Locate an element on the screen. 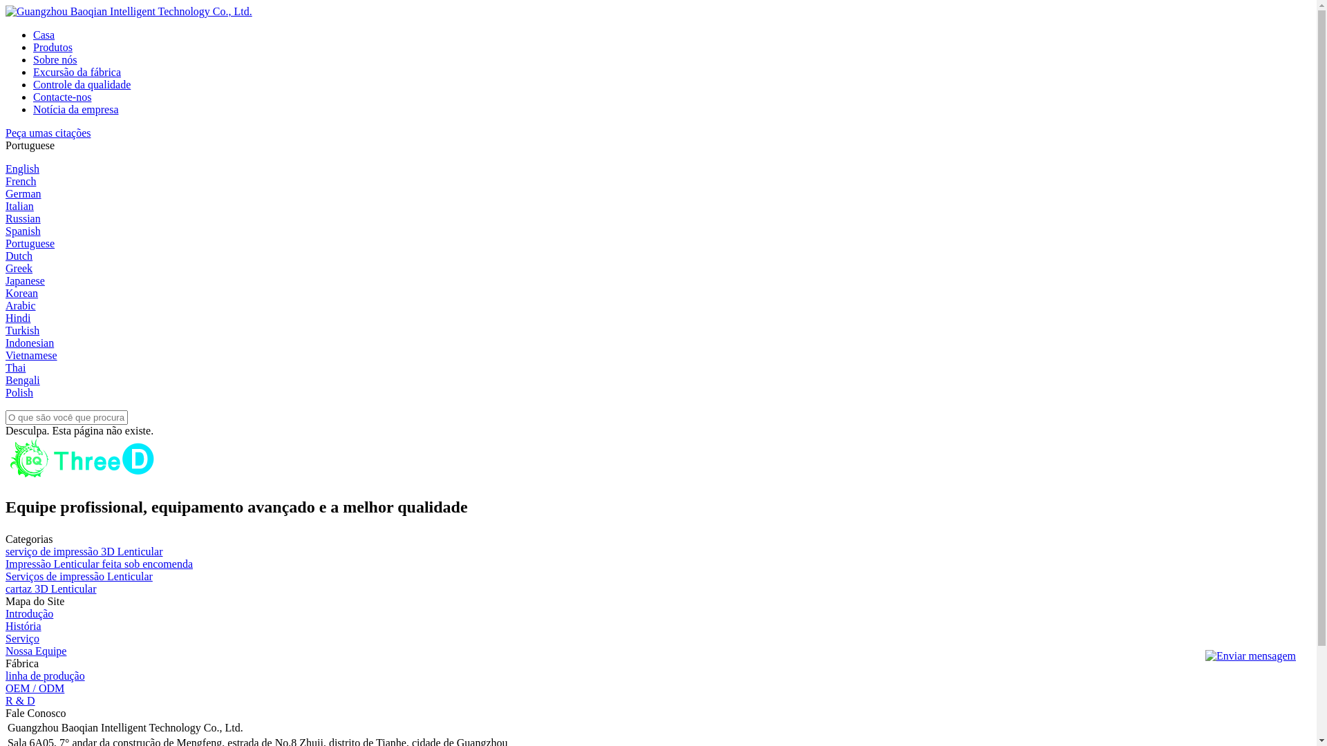 The height and width of the screenshot is (746, 1327). Greek is located at coordinates (19, 268).